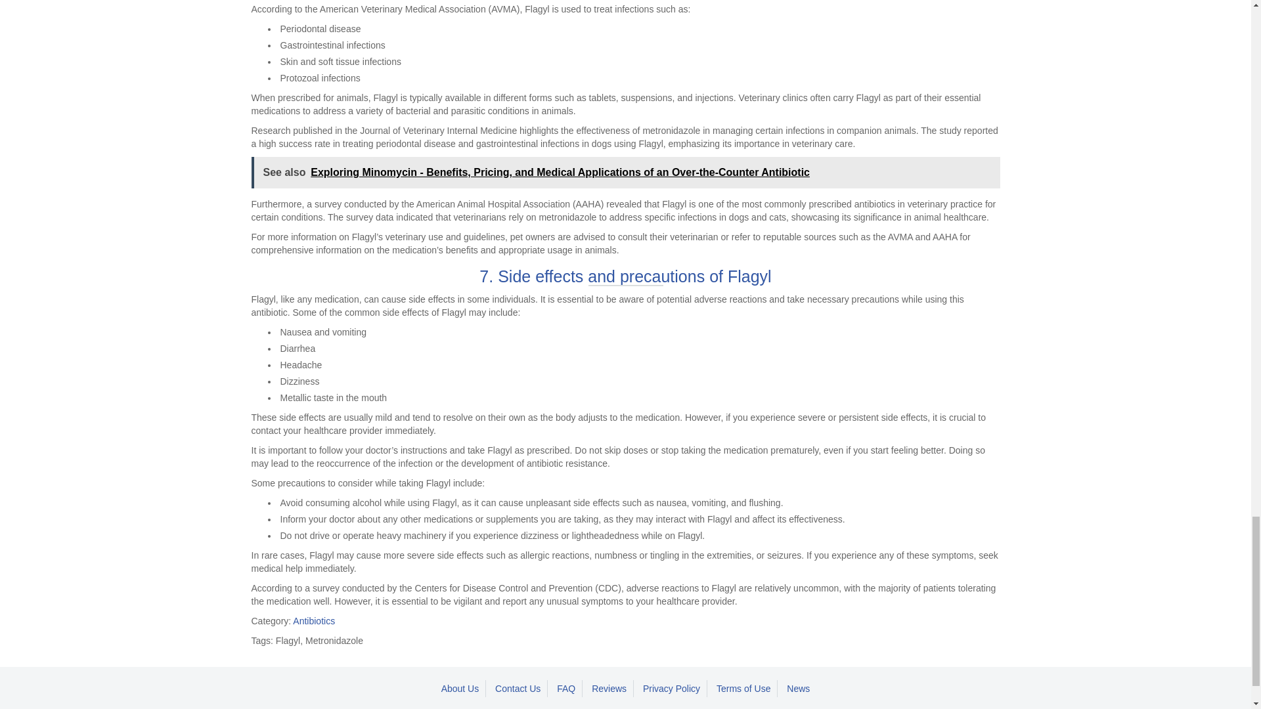 The image size is (1261, 709). Describe the element at coordinates (461, 688) in the screenshot. I see `About Us` at that location.